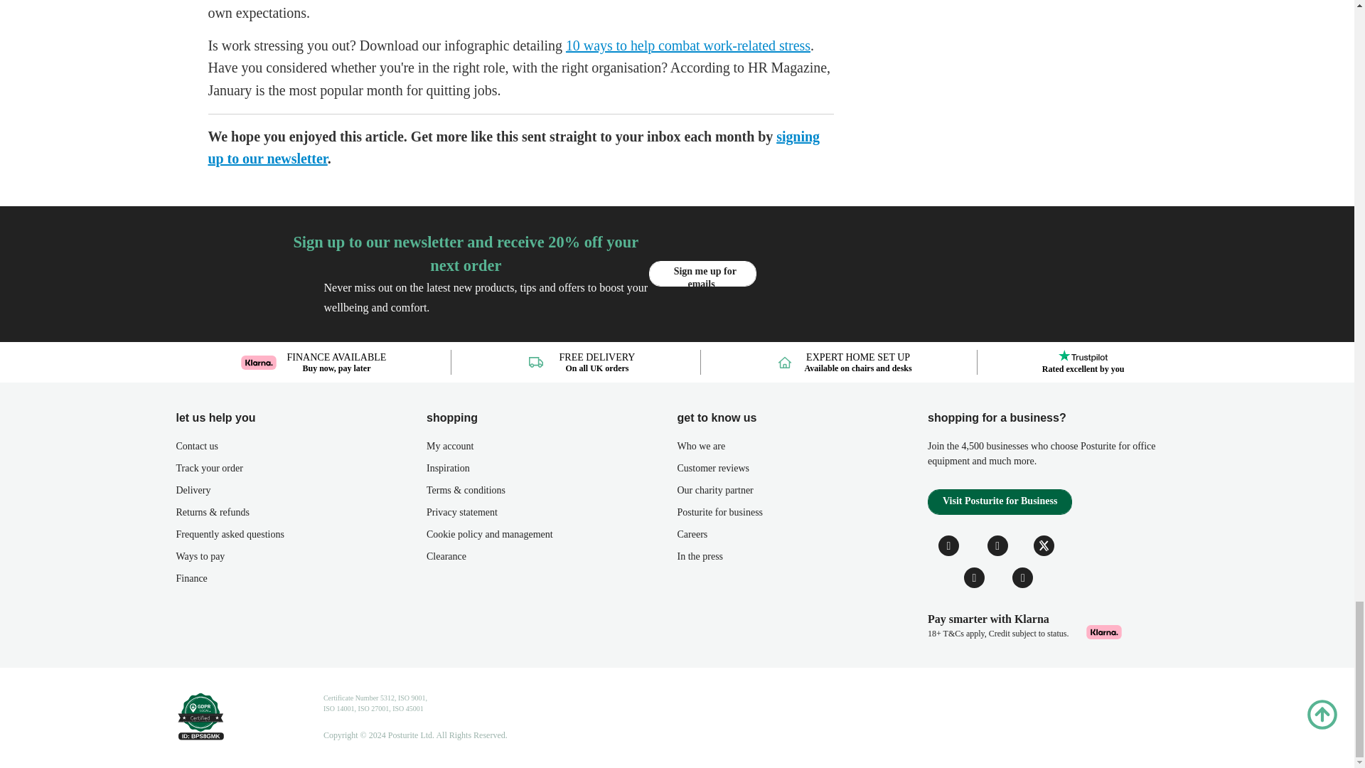  I want to click on Contact us, so click(301, 449).